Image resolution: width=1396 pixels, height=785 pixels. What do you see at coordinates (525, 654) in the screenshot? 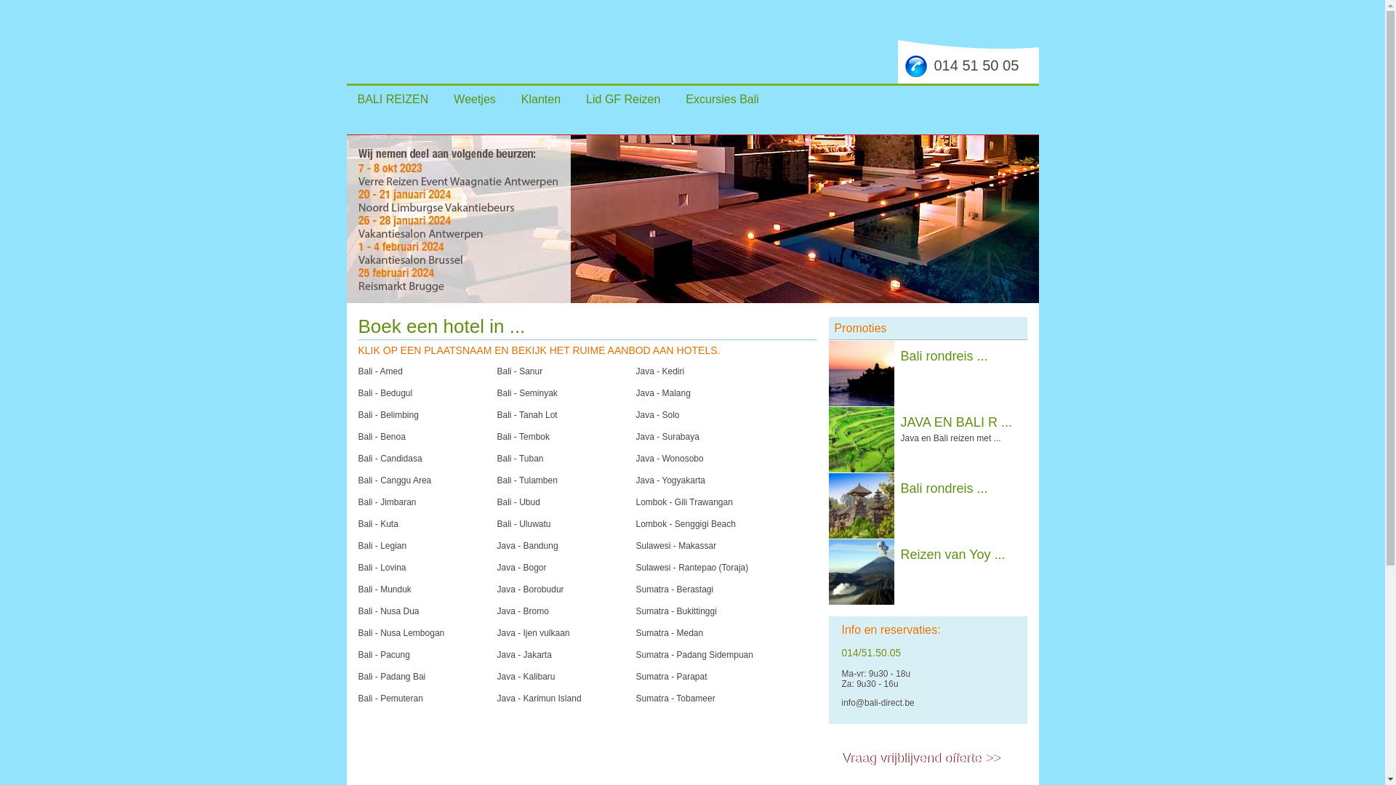
I see `Java - Jakarta` at bounding box center [525, 654].